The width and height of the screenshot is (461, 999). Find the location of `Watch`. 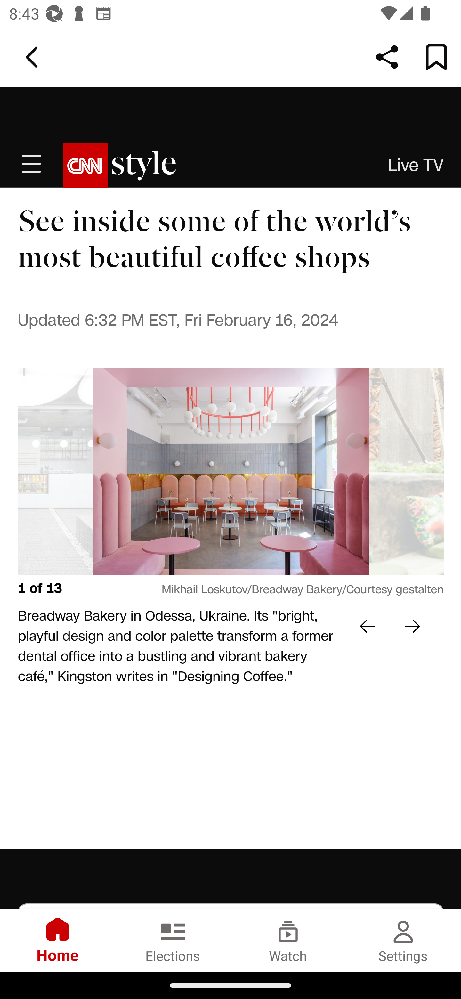

Watch is located at coordinates (288, 940).